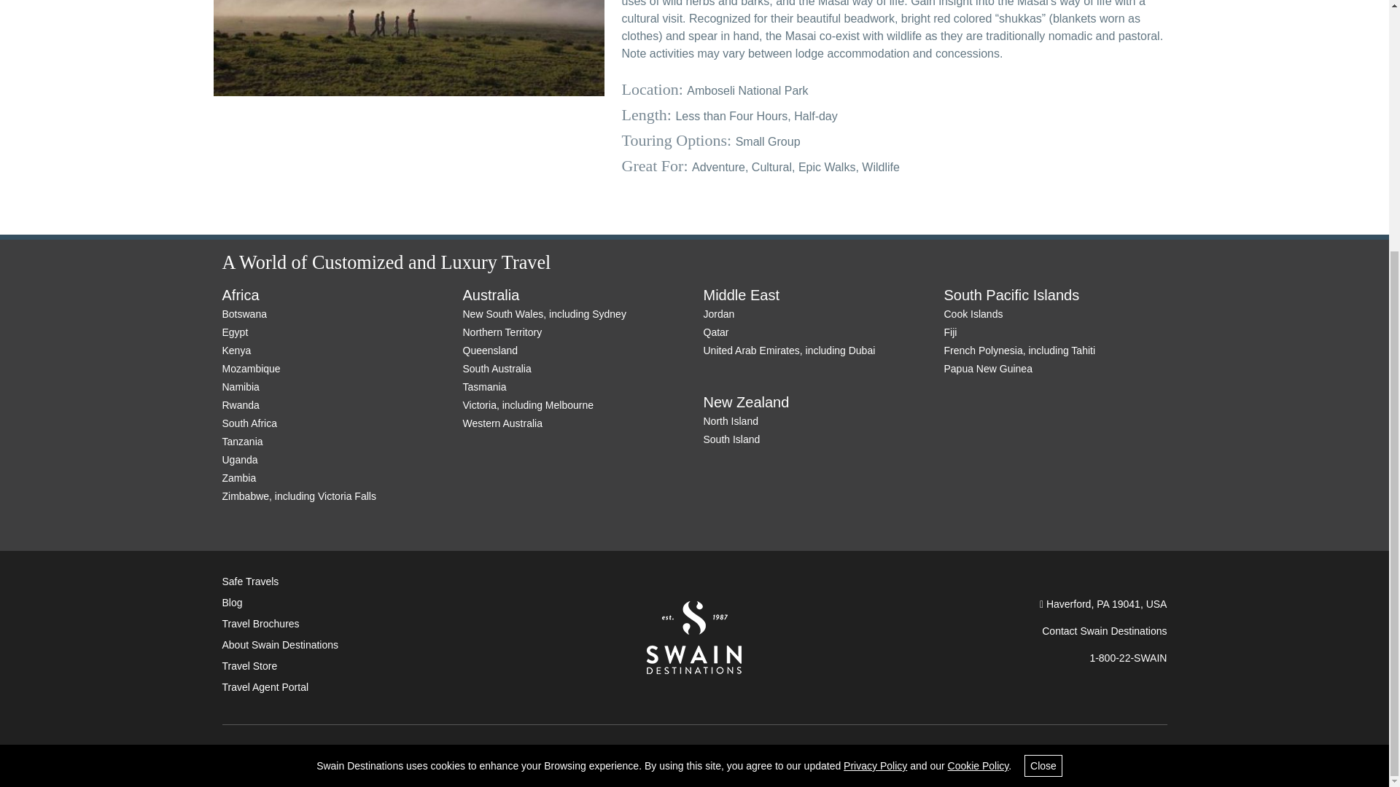 This screenshot has height=787, width=1400. I want to click on Mozambique, so click(251, 369).